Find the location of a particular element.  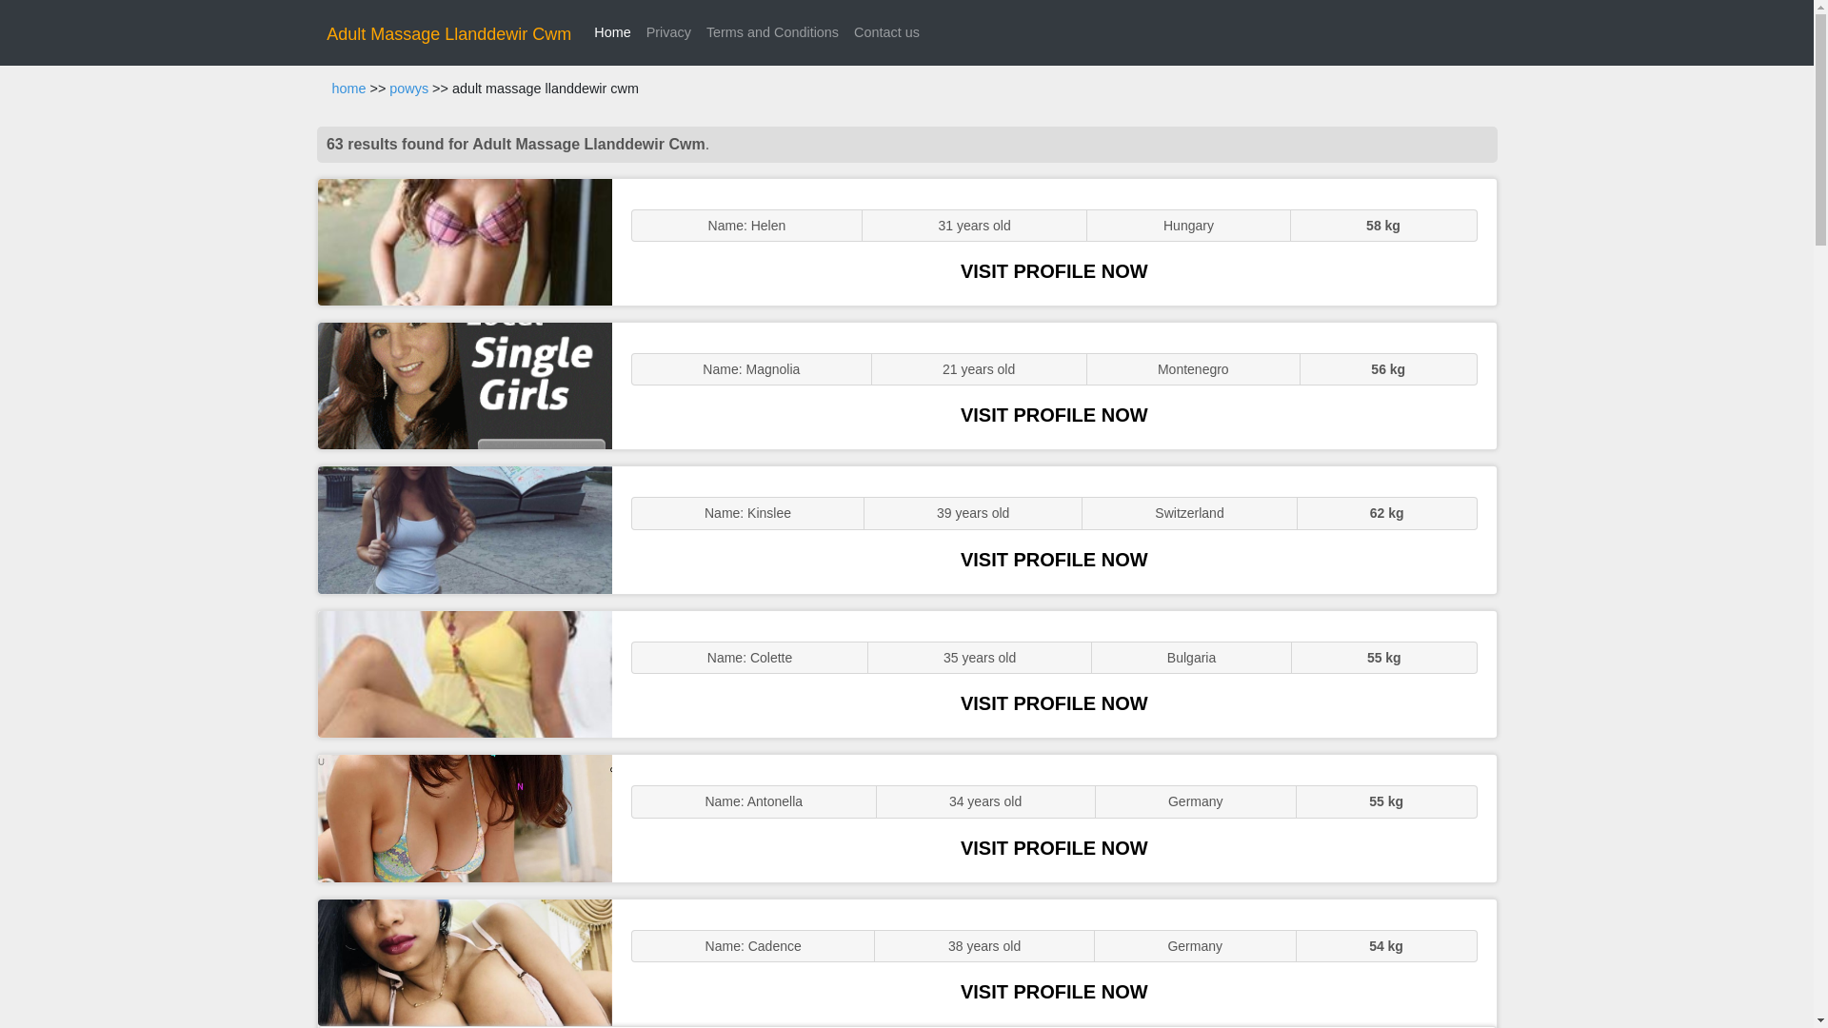

VISIT PROFILE NOW is located at coordinates (1054, 560).